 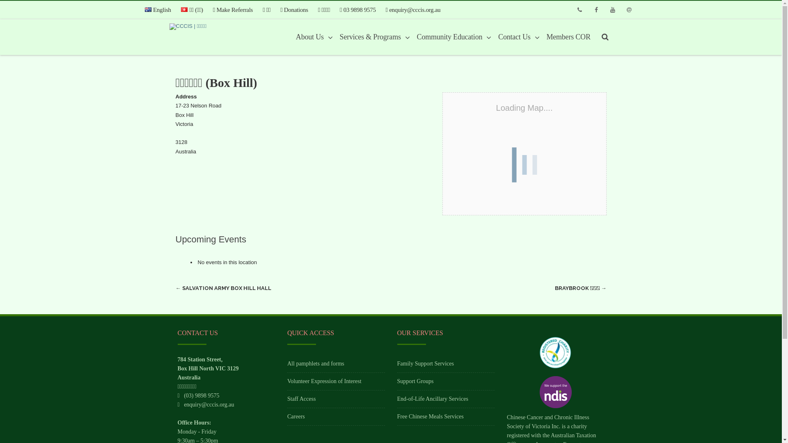 I want to click on Youtube, so click(x=612, y=10).